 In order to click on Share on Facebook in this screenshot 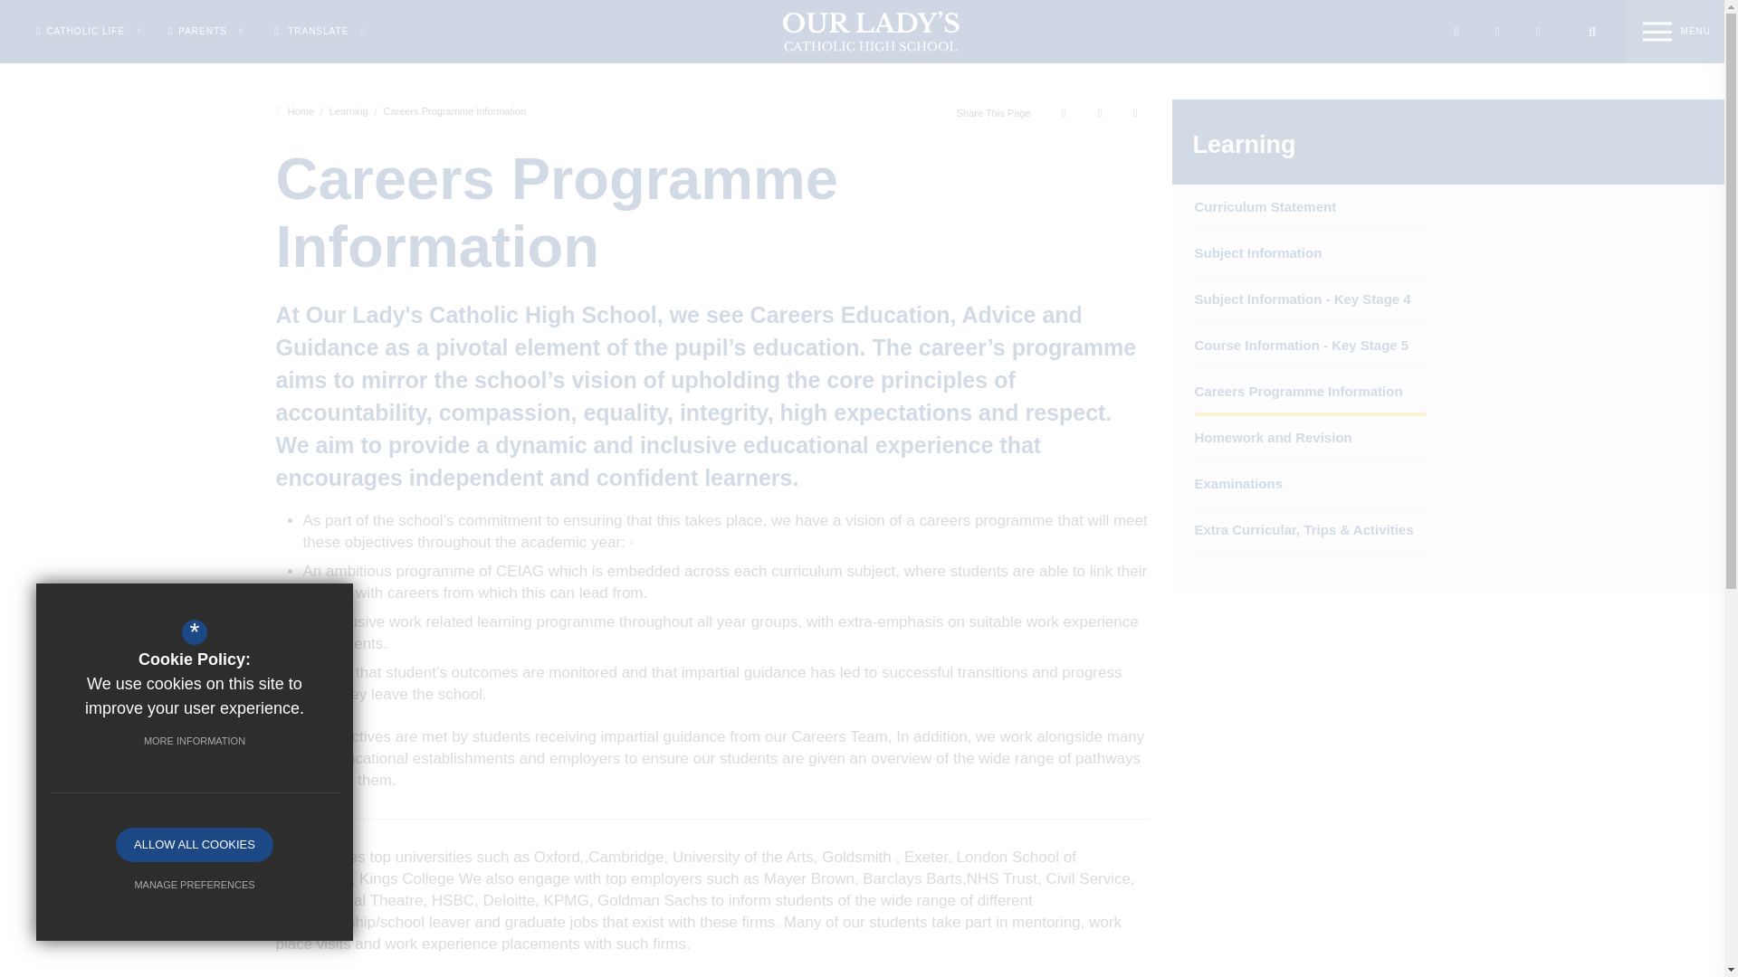, I will do `click(1061, 113)`.